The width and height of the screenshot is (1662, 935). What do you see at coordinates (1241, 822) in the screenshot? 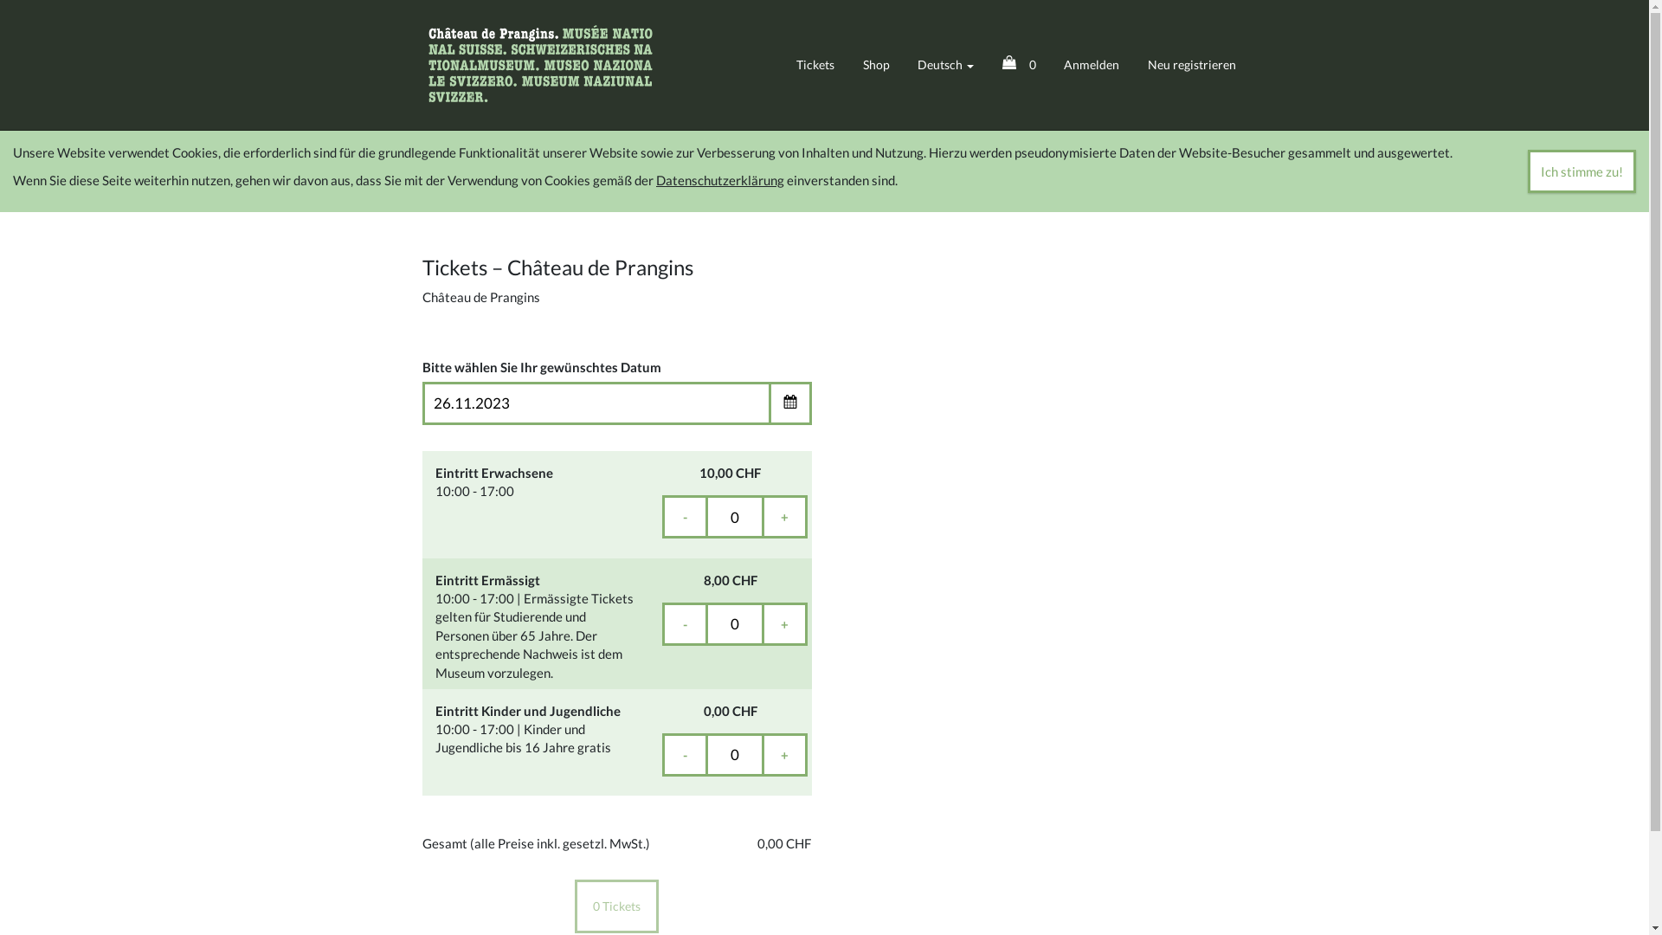
I see `Versandkosten` at bounding box center [1241, 822].